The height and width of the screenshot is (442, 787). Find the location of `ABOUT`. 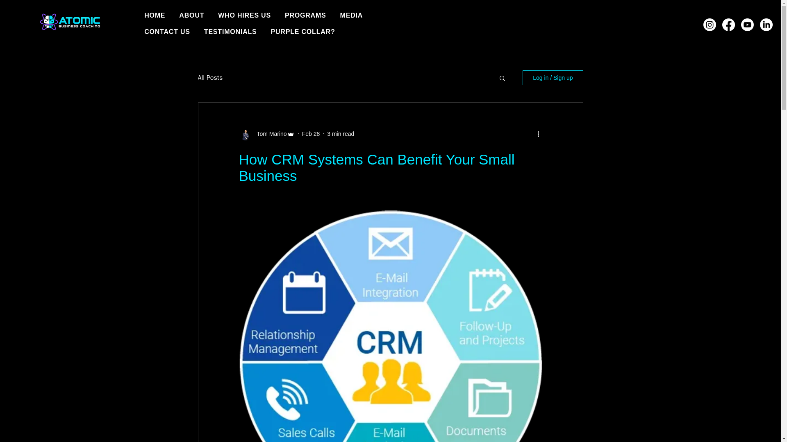

ABOUT is located at coordinates (191, 16).